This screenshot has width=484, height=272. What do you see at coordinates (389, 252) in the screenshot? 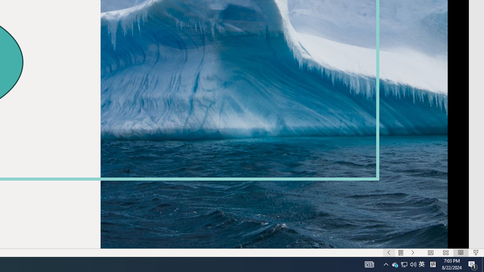
I see `Slide Show Previous On` at bounding box center [389, 252].